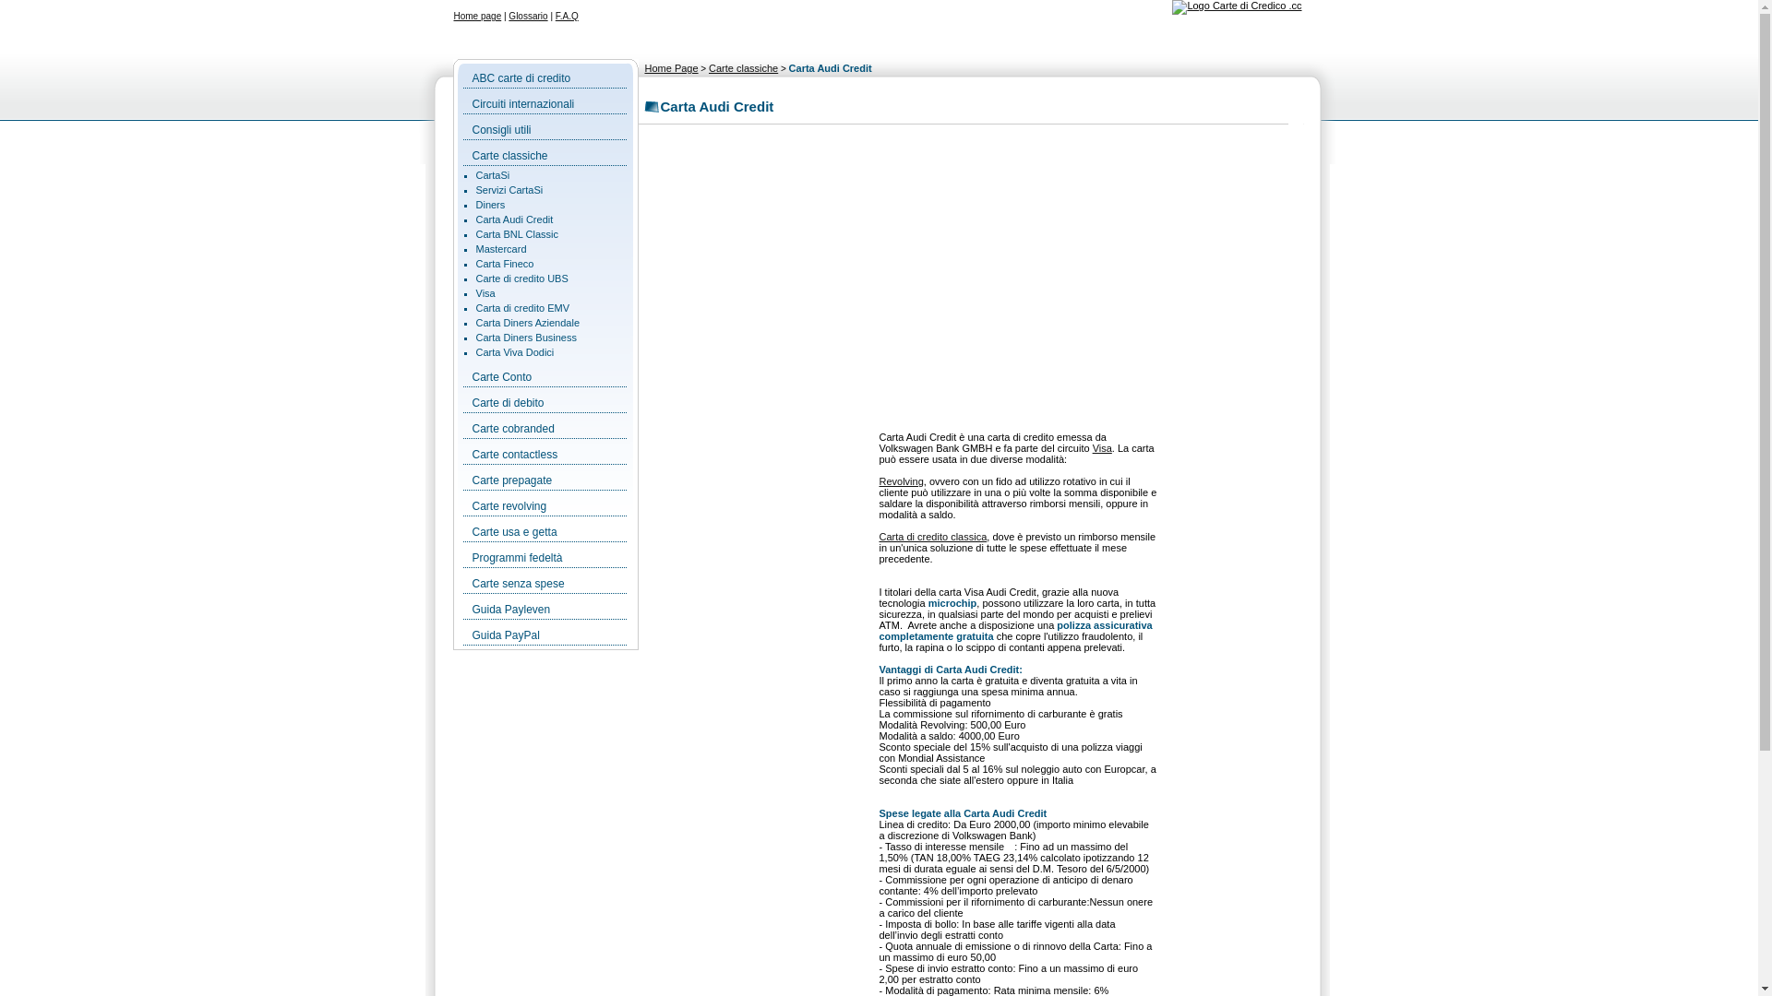 The image size is (1772, 996). Describe the element at coordinates (506, 264) in the screenshot. I see `Carta Fineco` at that location.